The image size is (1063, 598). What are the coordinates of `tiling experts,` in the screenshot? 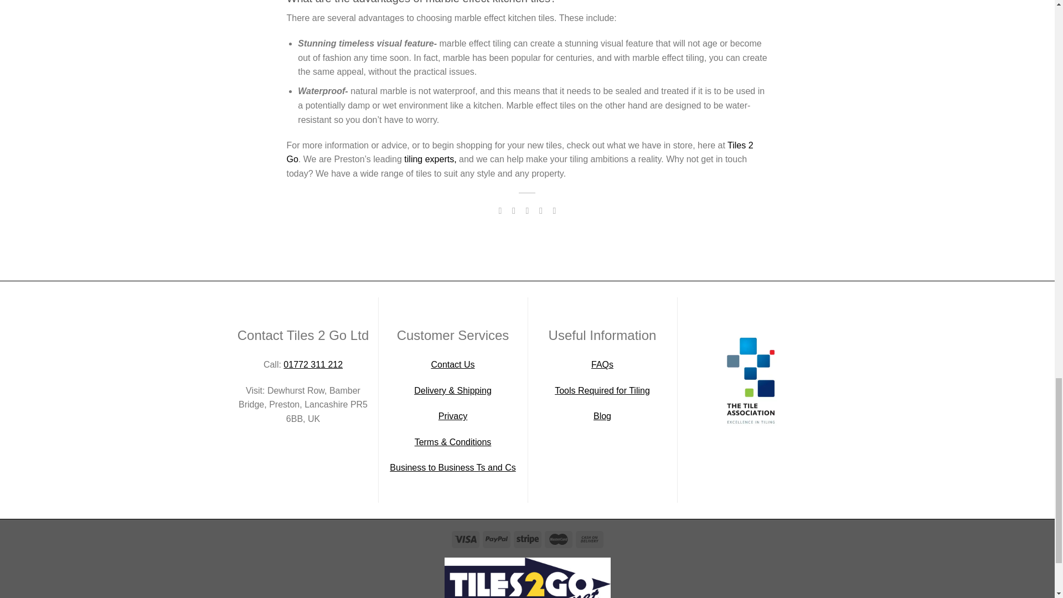 It's located at (430, 158).